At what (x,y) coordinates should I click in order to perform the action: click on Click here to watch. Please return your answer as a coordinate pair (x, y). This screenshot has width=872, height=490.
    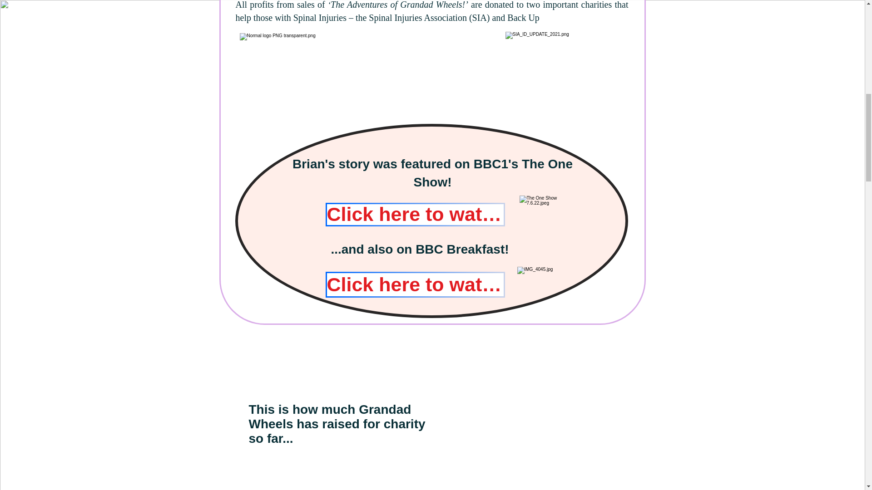
    Looking at the image, I should click on (415, 214).